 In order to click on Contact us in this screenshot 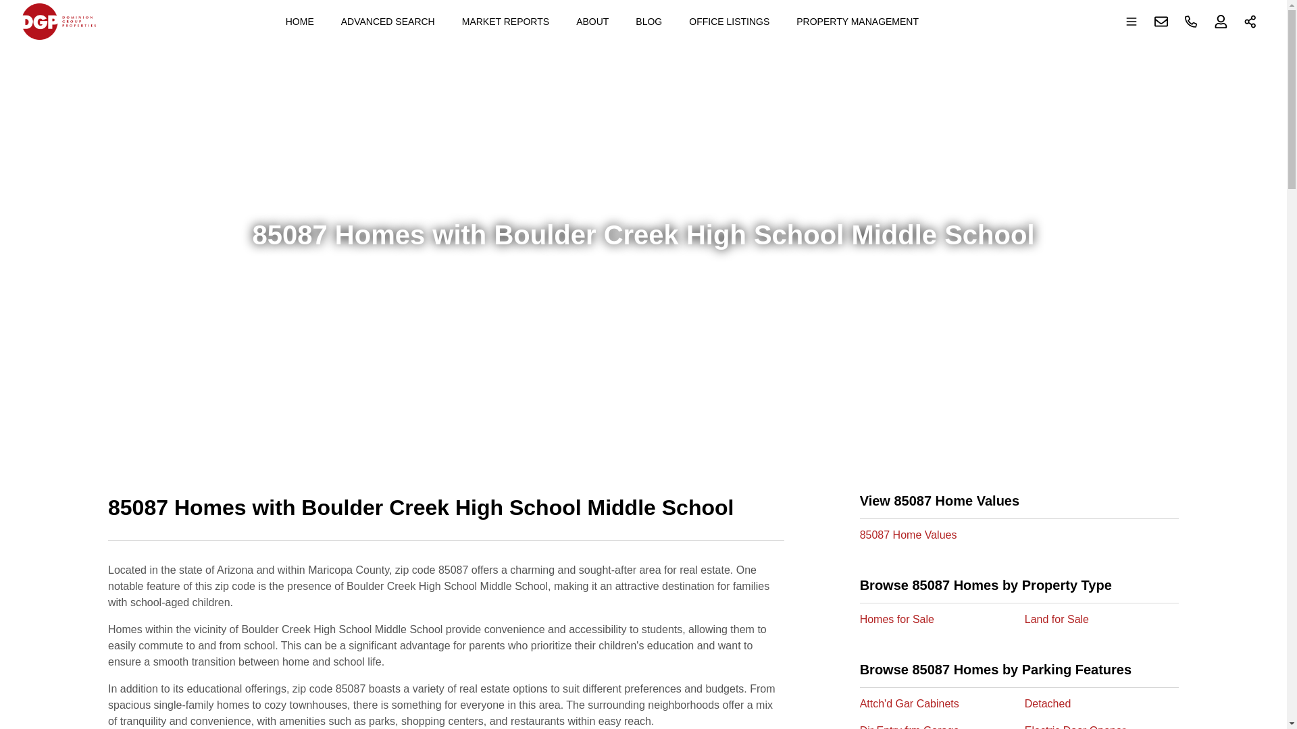, I will do `click(1161, 22)`.